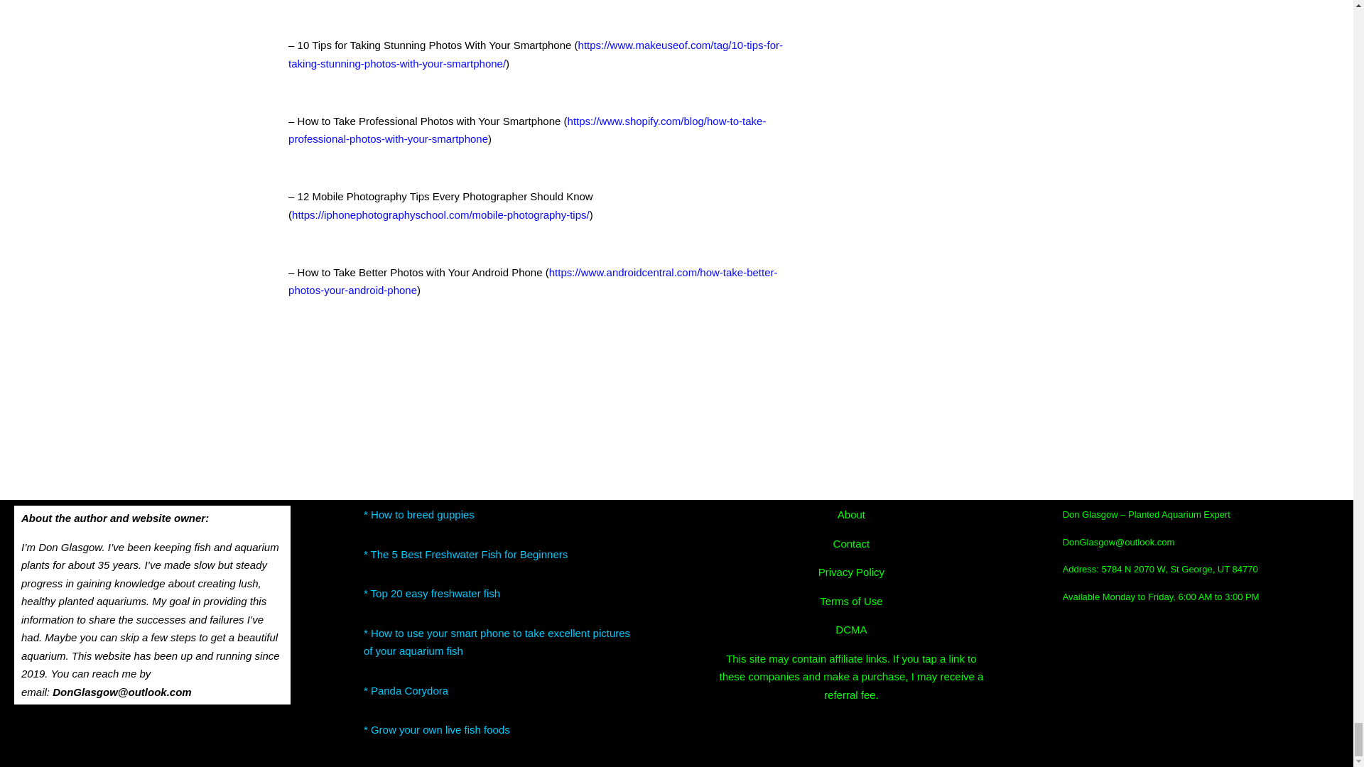  I want to click on How to breed guppies, so click(423, 514).